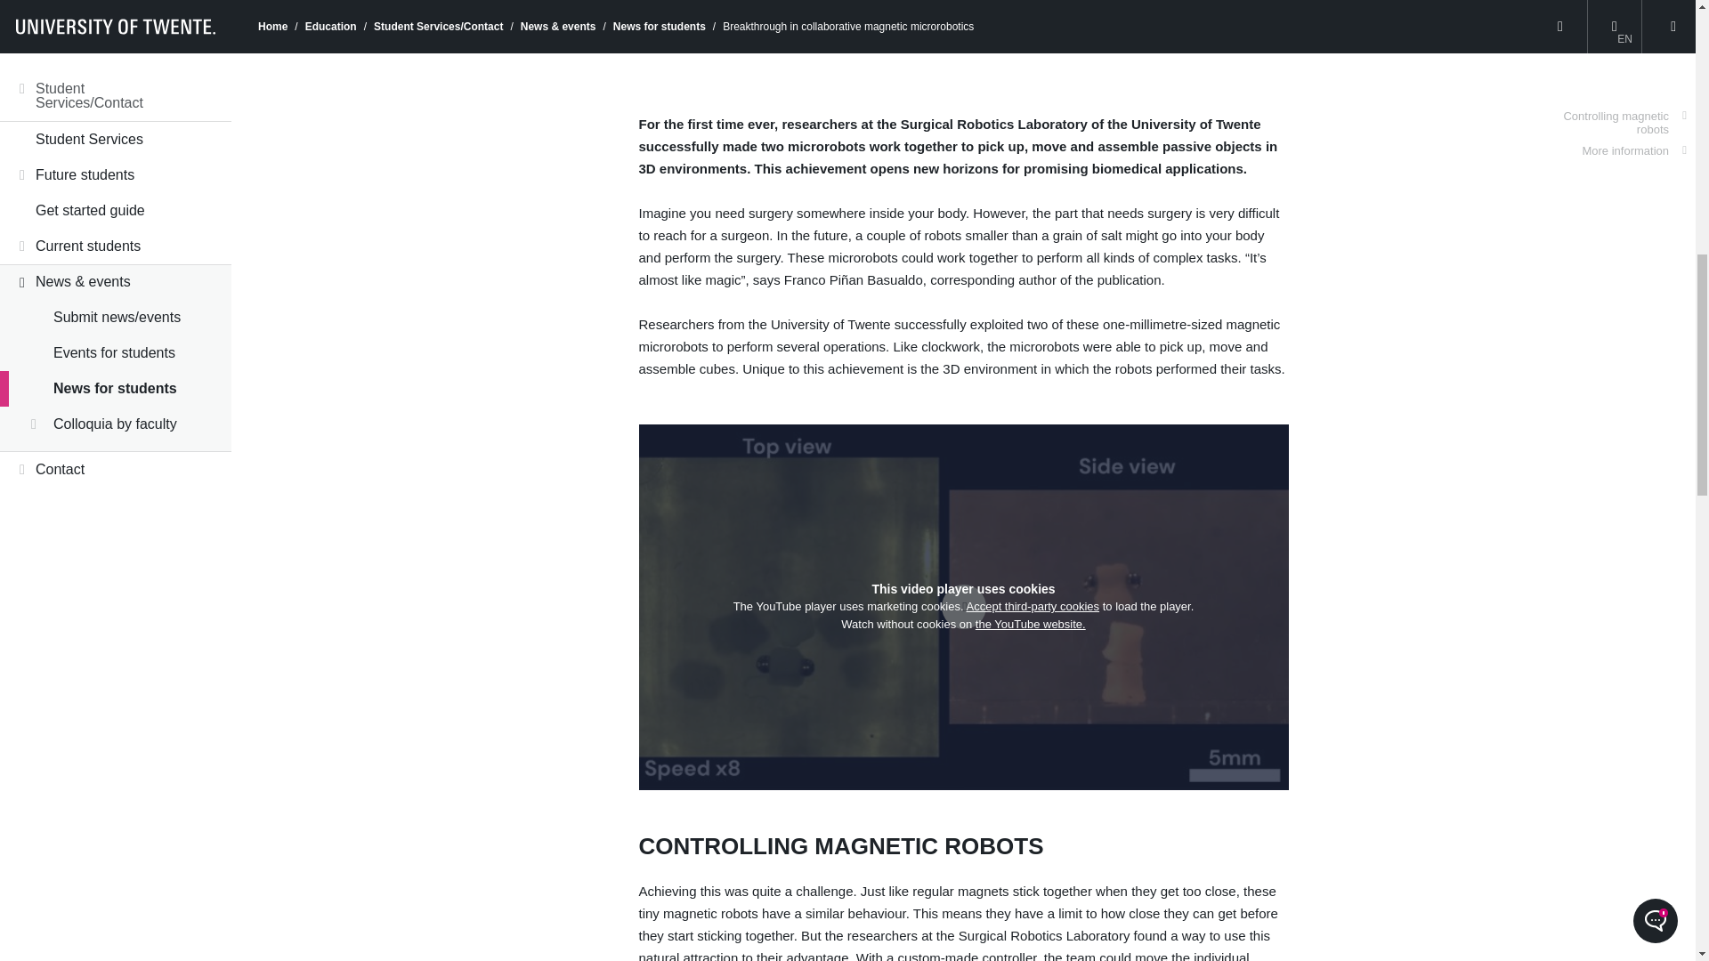 This screenshot has height=961, width=1709. What do you see at coordinates (1634, 68) in the screenshot?
I see `More information` at bounding box center [1634, 68].